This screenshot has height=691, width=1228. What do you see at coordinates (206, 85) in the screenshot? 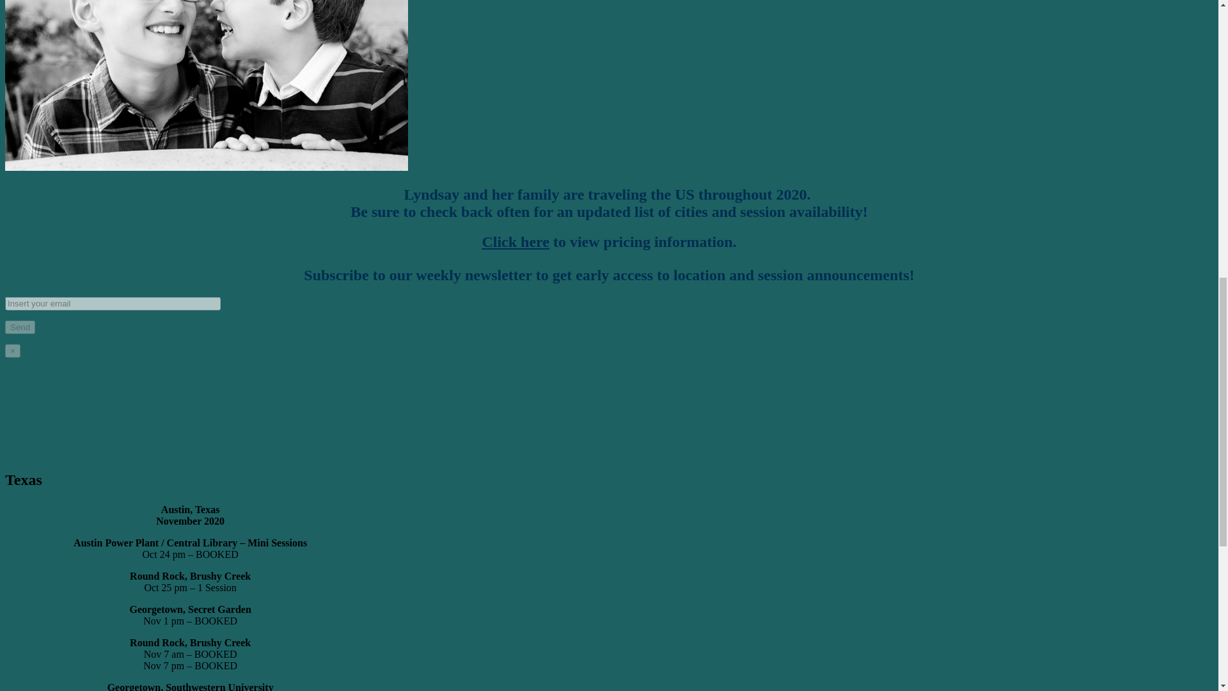
I see `brothers` at bounding box center [206, 85].